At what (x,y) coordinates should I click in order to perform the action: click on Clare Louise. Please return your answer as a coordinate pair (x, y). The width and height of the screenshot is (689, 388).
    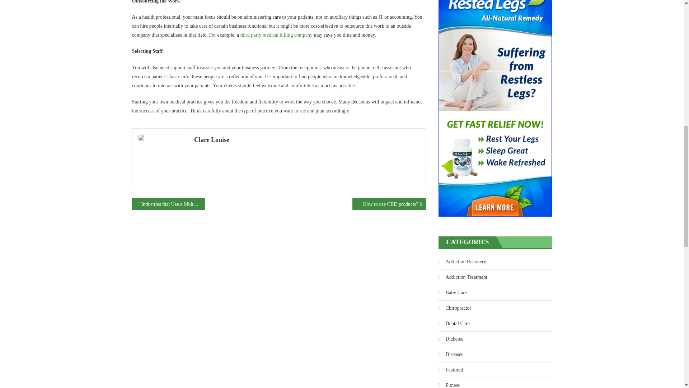
    Looking at the image, I should click on (307, 139).